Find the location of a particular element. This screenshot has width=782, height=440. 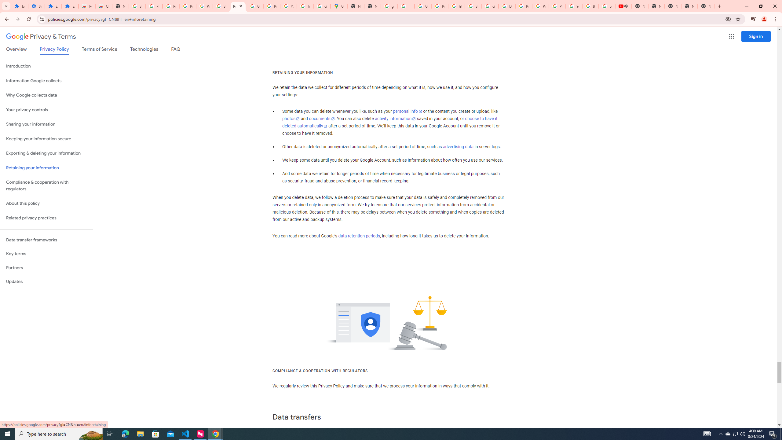

Updates is located at coordinates (46, 281).